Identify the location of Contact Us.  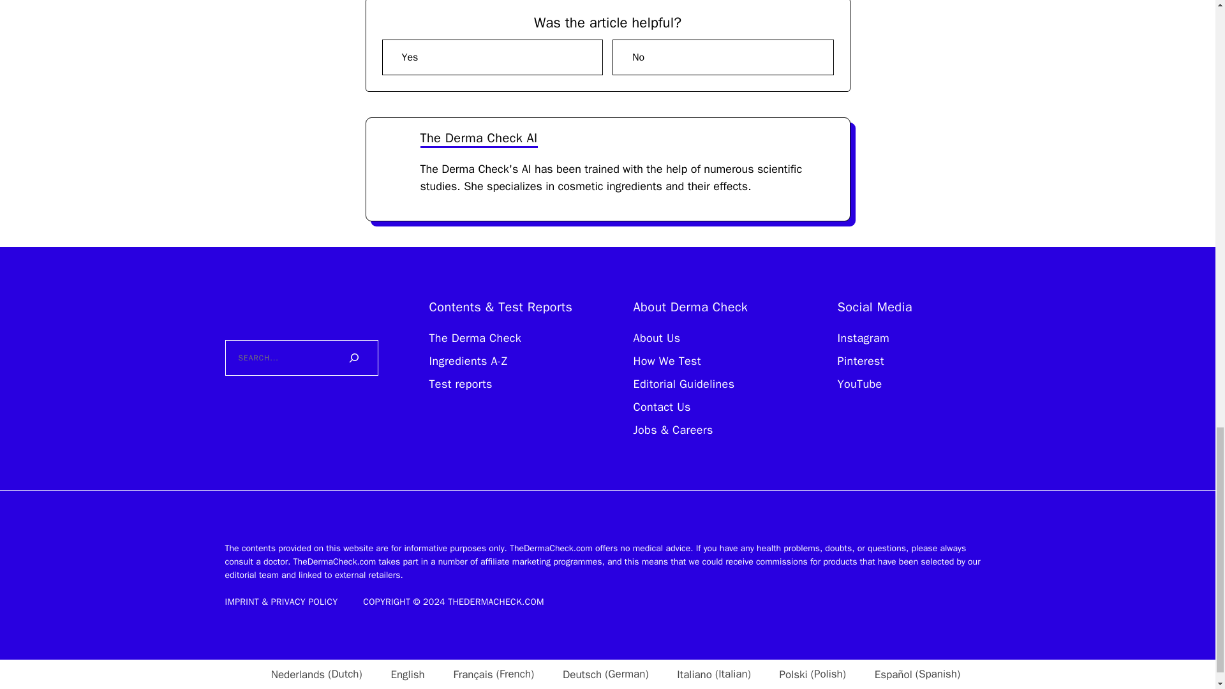
(662, 407).